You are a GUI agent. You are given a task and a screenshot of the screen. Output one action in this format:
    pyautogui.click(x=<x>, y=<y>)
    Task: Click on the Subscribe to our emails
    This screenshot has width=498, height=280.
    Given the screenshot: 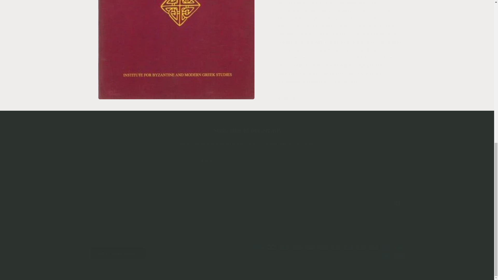 What is the action you would take?
    pyautogui.click(x=247, y=130)
    